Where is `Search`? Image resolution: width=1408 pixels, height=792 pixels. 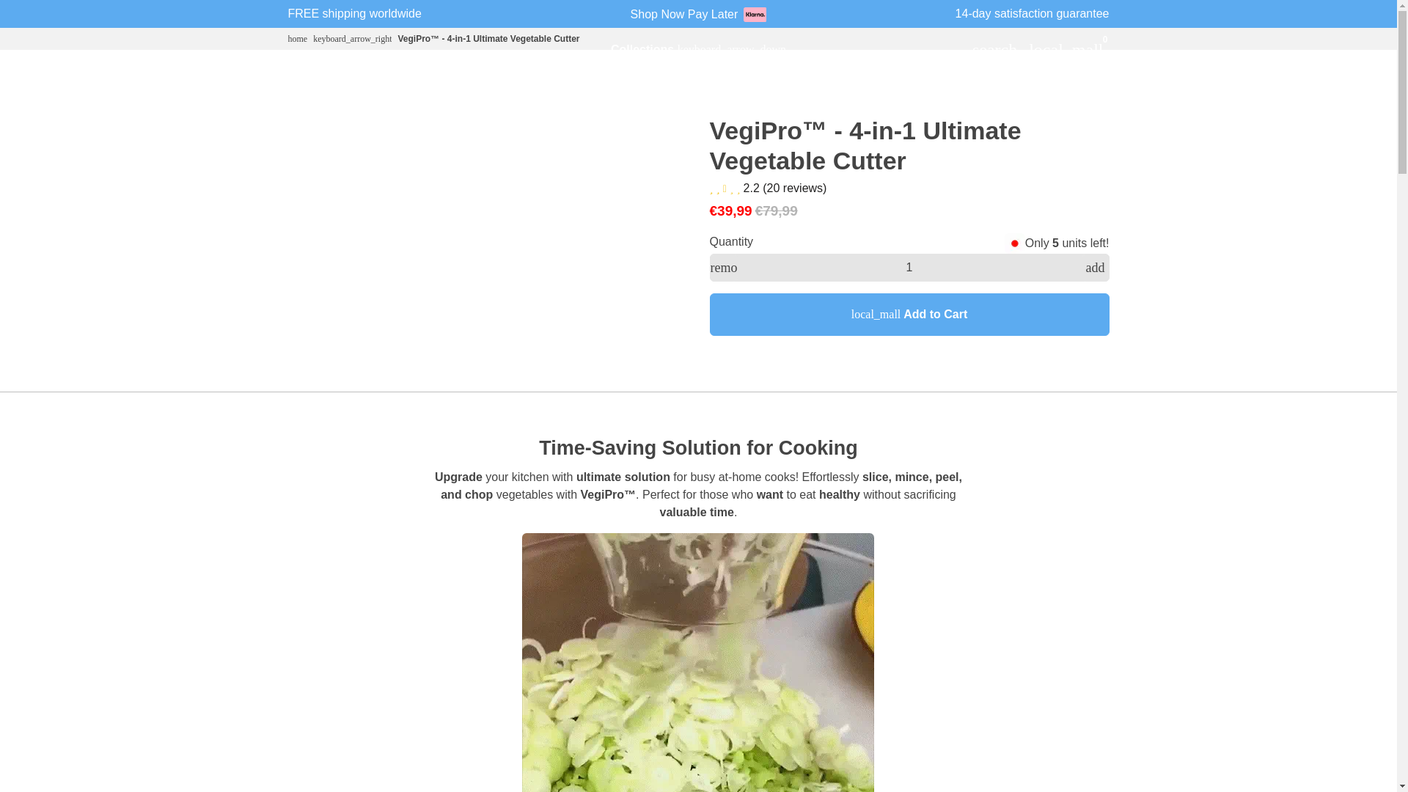 Search is located at coordinates (994, 49).